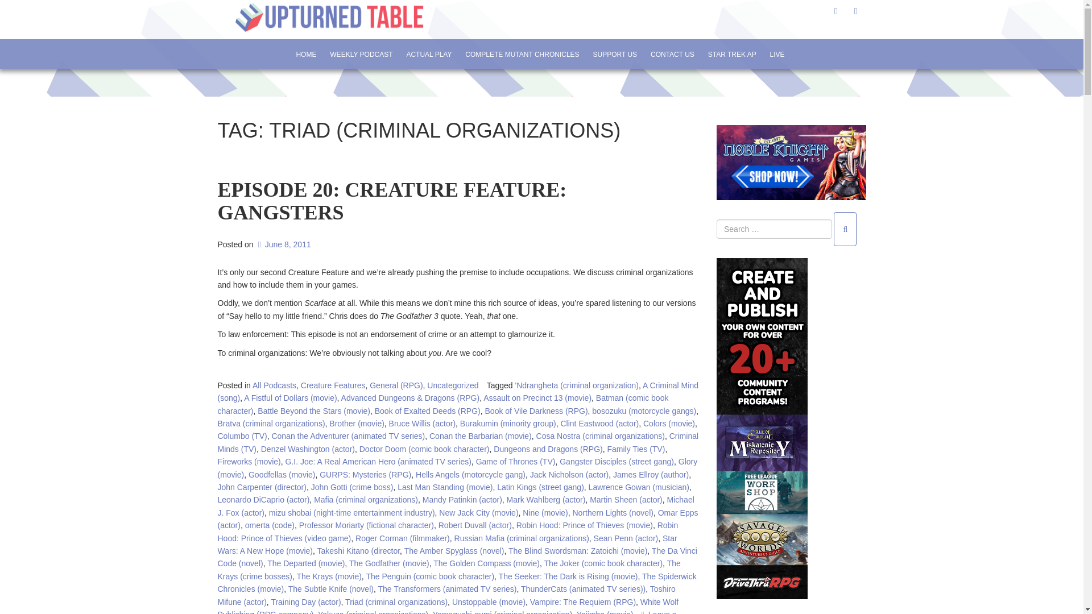 Image resolution: width=1092 pixels, height=614 pixels. Describe the element at coordinates (333, 313) in the screenshot. I see `Creature Features` at that location.